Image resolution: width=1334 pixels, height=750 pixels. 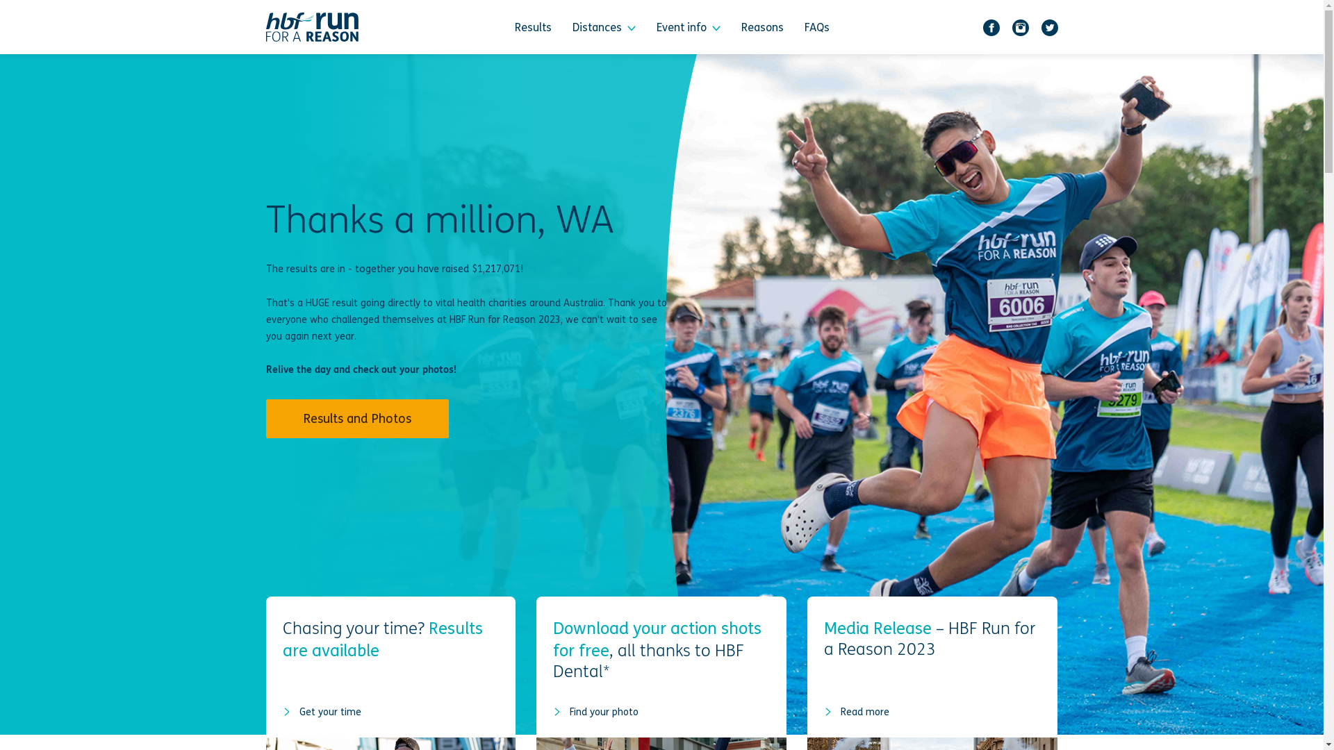 I want to click on Results, so click(x=534, y=26).